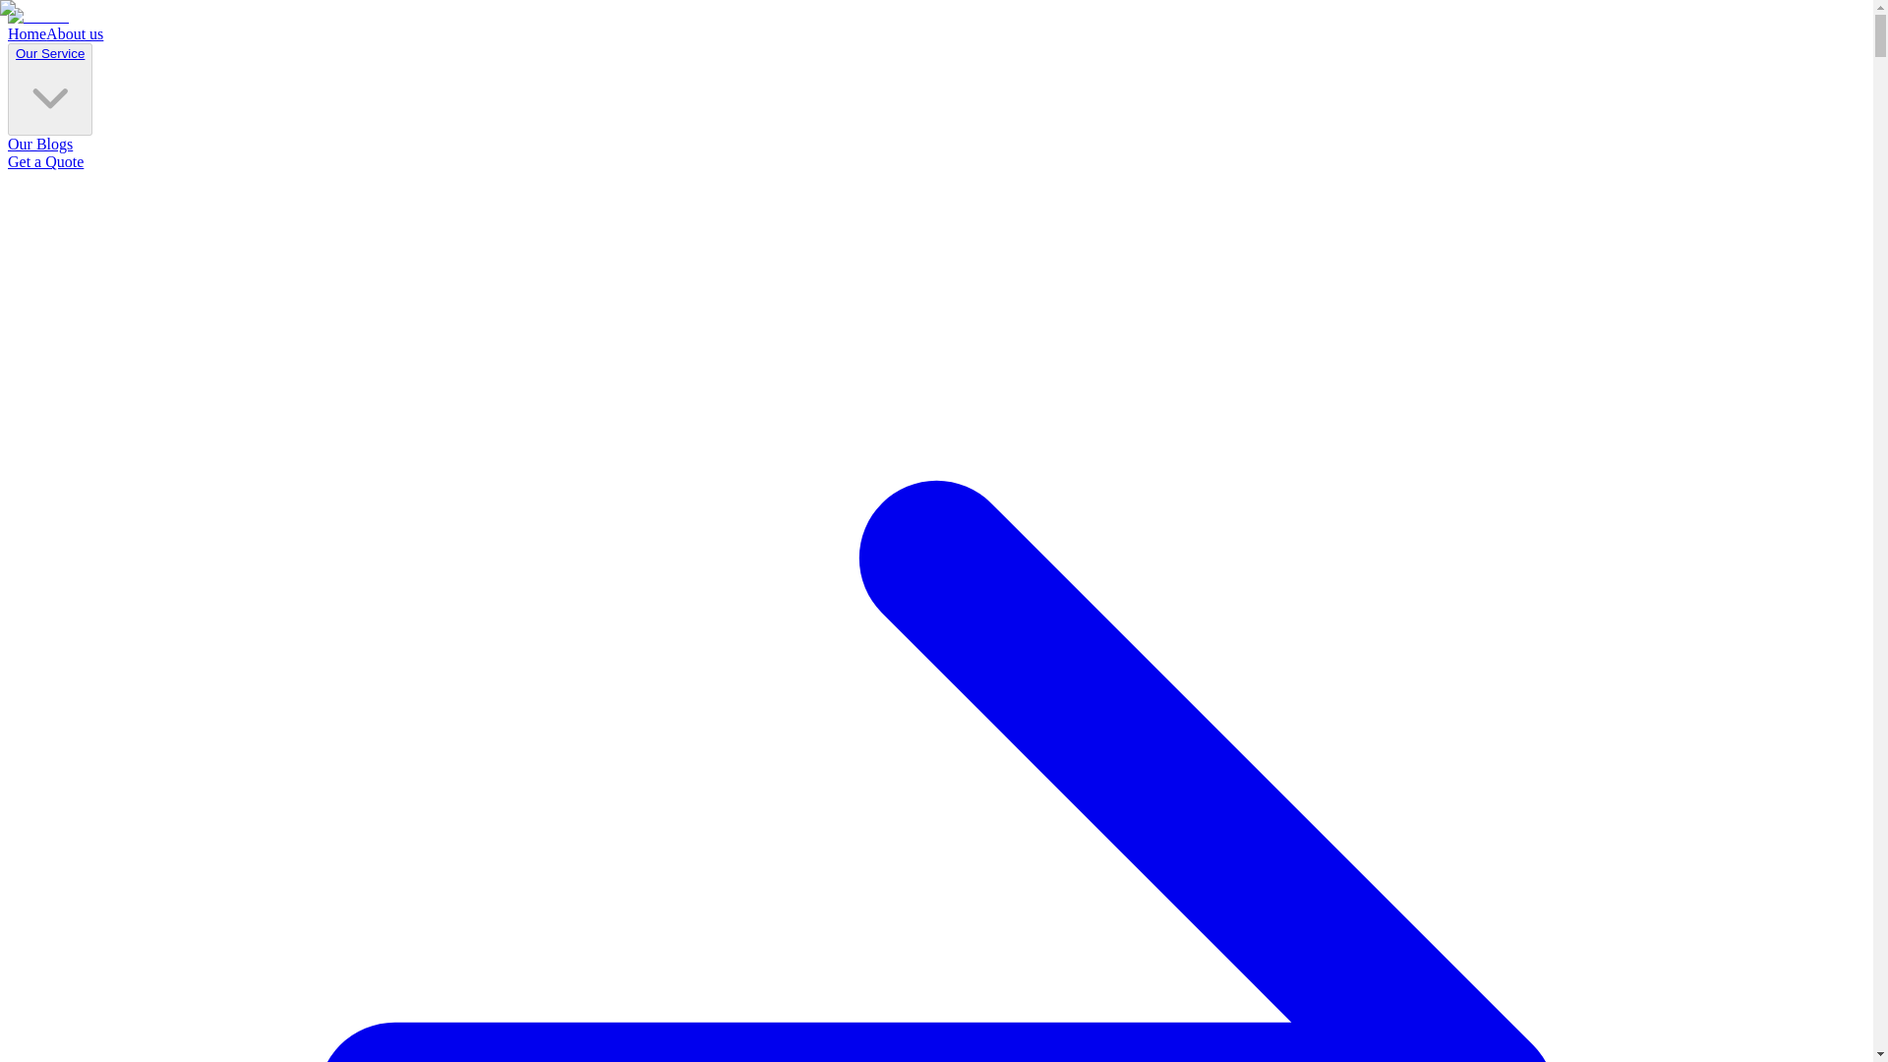 This screenshot has height=1062, width=1888. What do you see at coordinates (49, 53) in the screenshot?
I see `Our Service` at bounding box center [49, 53].